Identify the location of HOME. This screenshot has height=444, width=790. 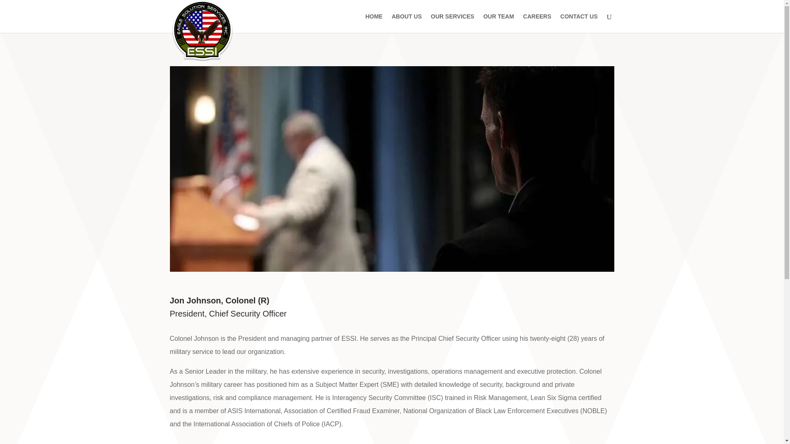
(374, 23).